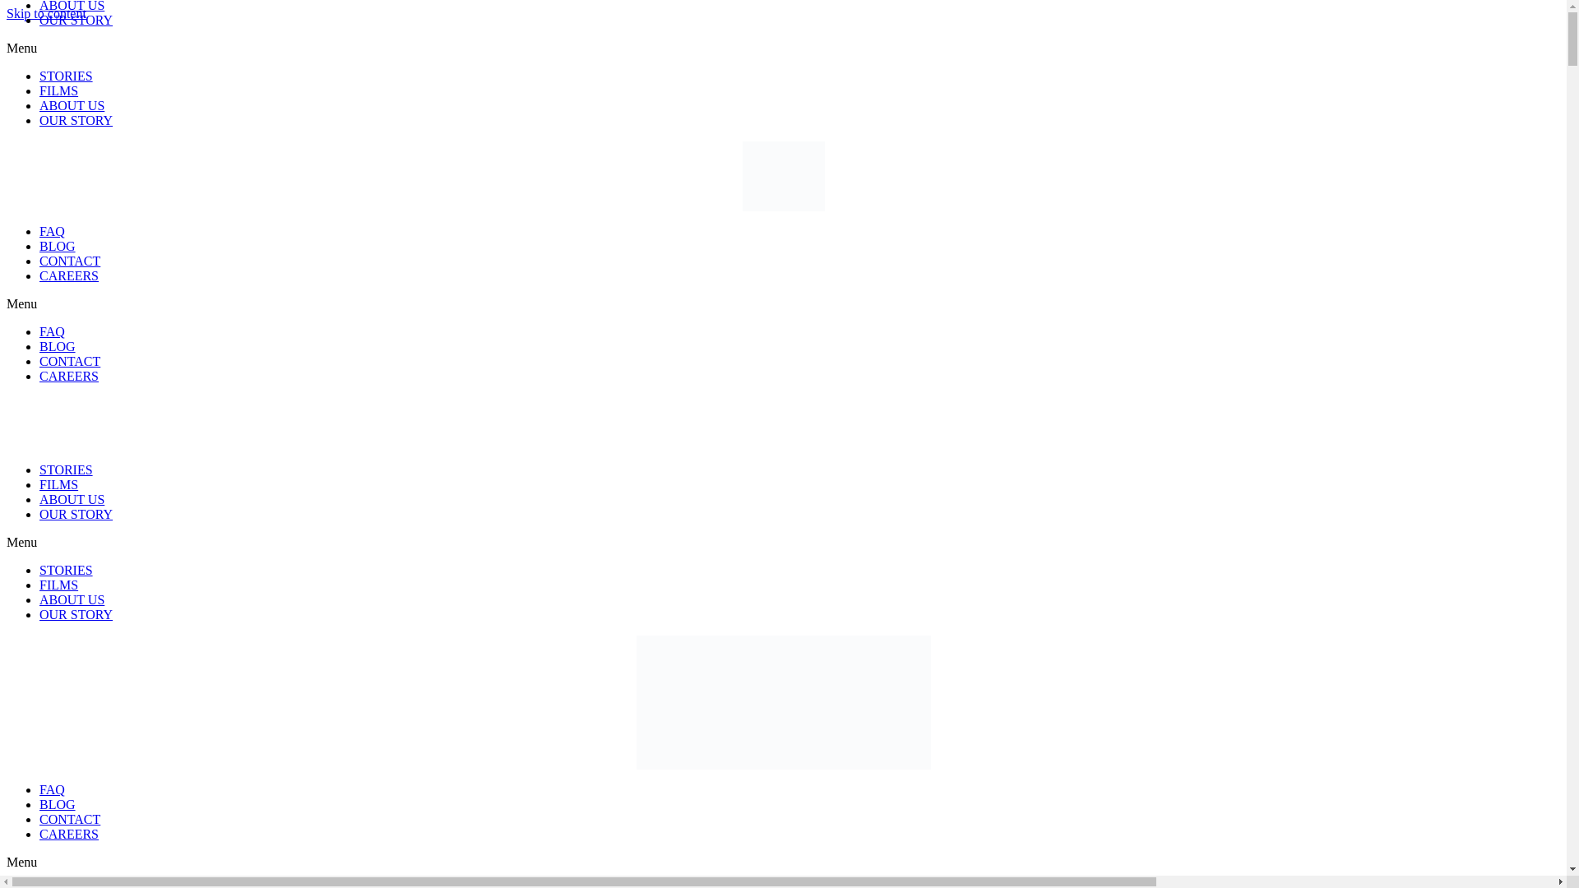  I want to click on CAREERS, so click(69, 376).